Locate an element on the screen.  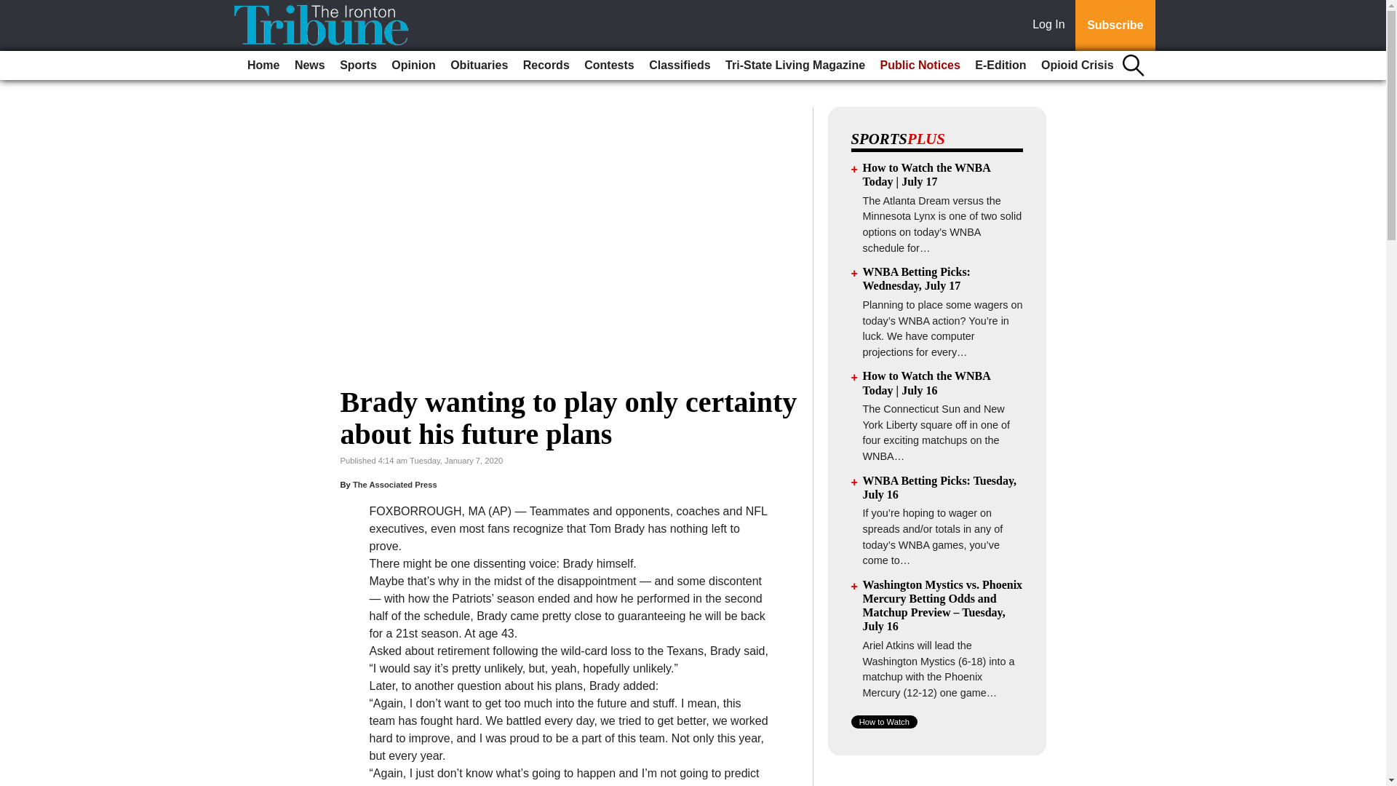
Contests is located at coordinates (608, 65).